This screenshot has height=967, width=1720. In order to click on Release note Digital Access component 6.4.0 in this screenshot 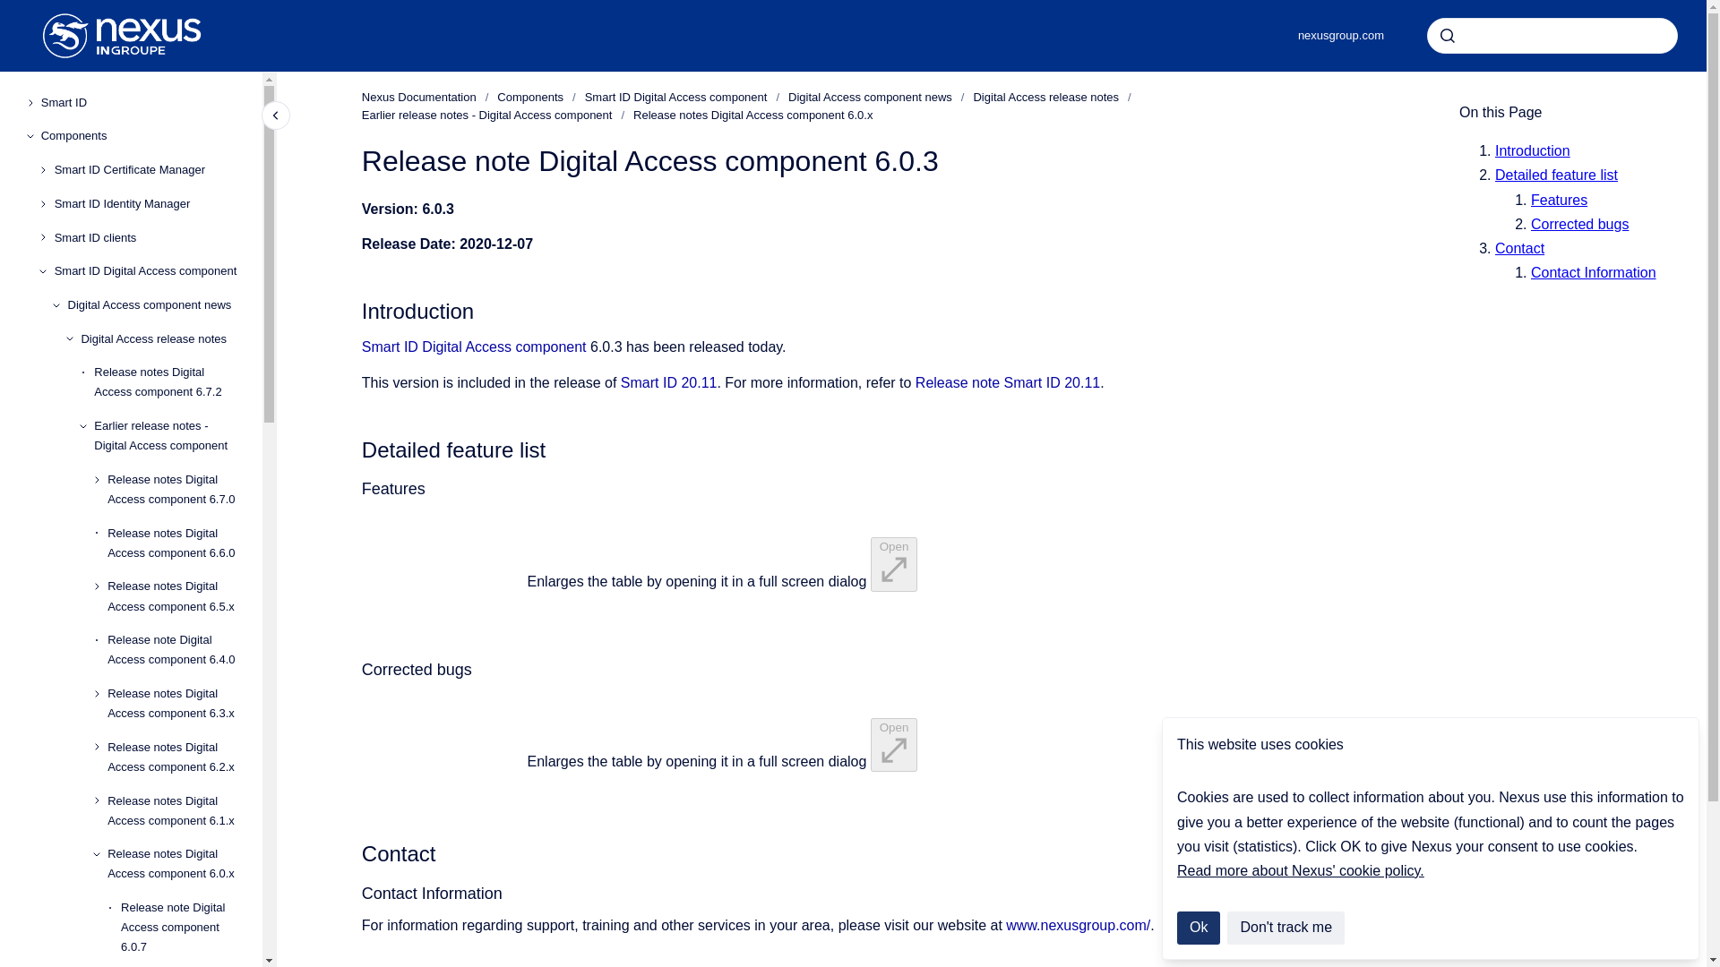, I will do `click(177, 649)`.